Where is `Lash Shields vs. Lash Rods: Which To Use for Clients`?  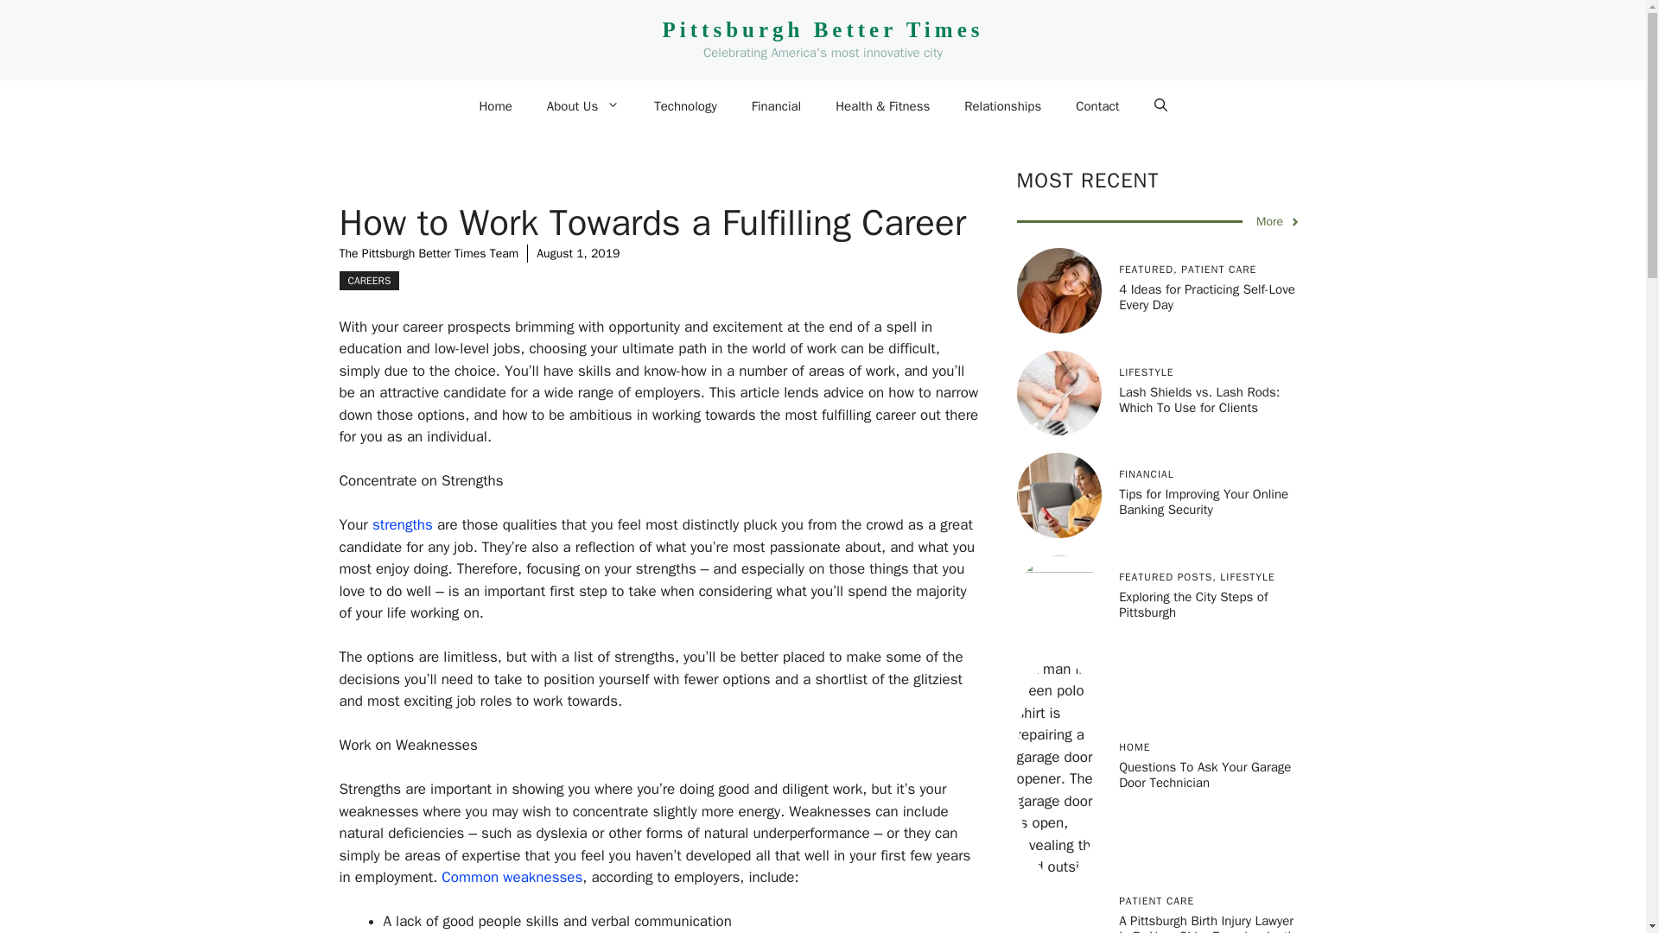 Lash Shields vs. Lash Rods: Which To Use for Clients is located at coordinates (1198, 399).